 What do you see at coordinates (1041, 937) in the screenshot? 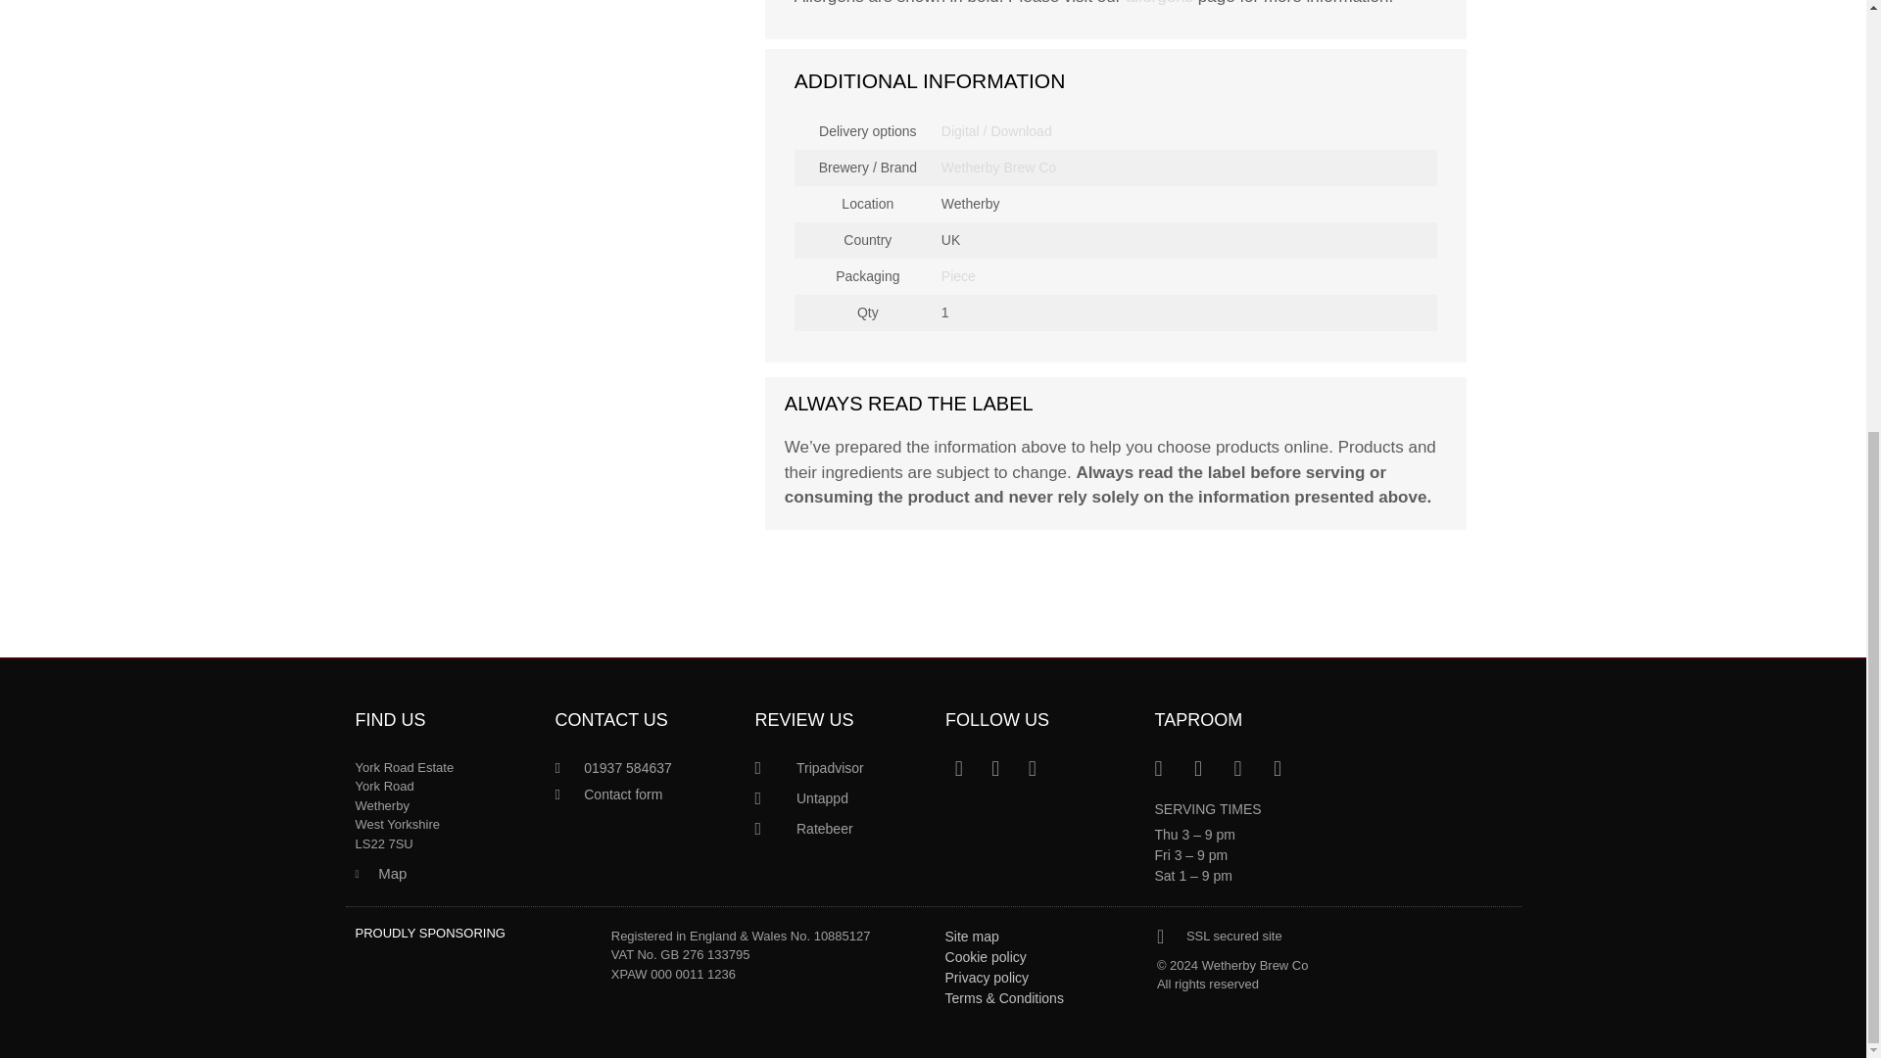
I see `Site map` at bounding box center [1041, 937].